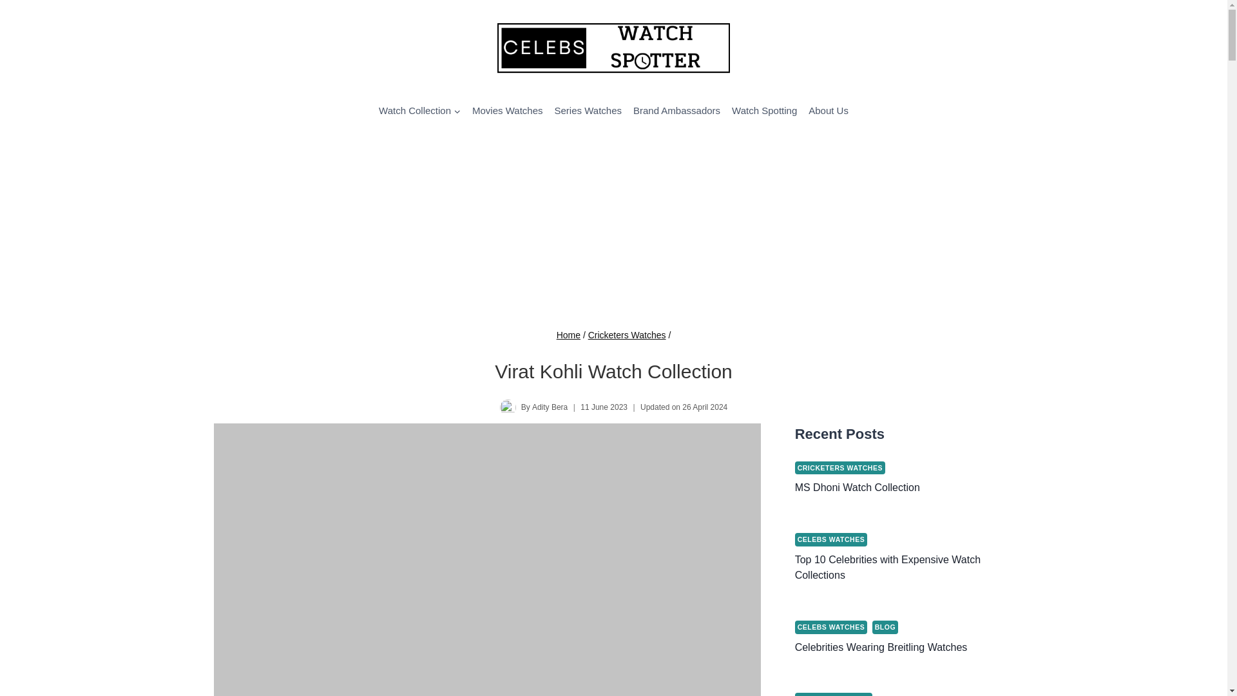  What do you see at coordinates (829, 111) in the screenshot?
I see `About Us` at bounding box center [829, 111].